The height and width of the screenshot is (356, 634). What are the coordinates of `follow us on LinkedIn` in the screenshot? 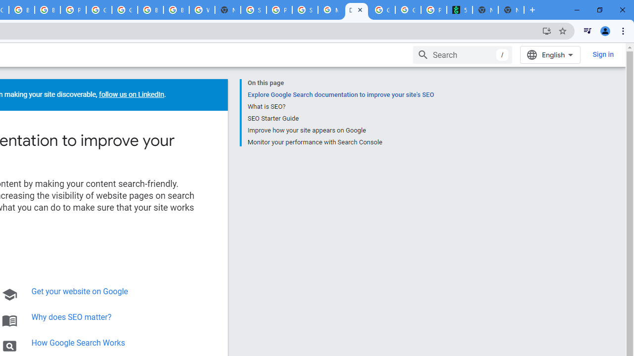 It's located at (131, 94).